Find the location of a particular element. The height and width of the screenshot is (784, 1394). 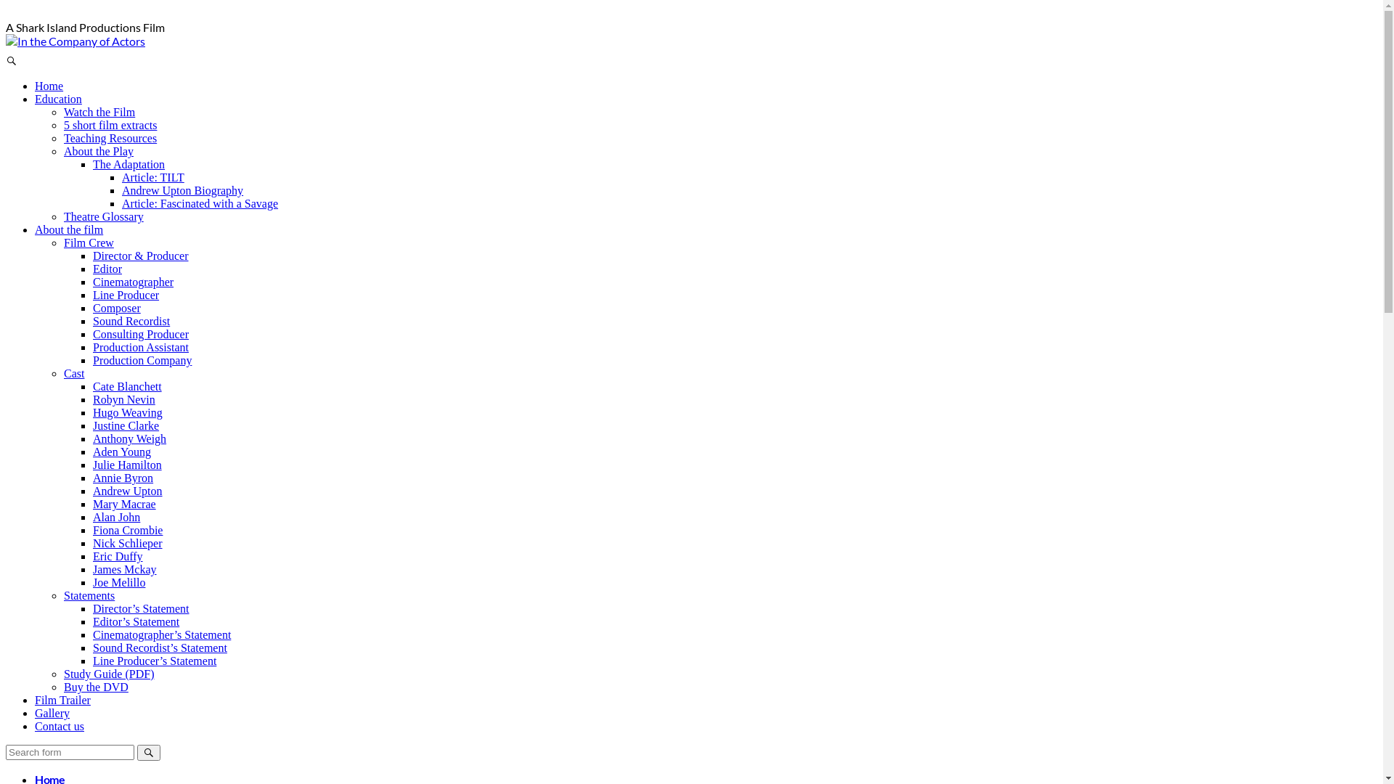

Justine Clarke is located at coordinates (126, 425).